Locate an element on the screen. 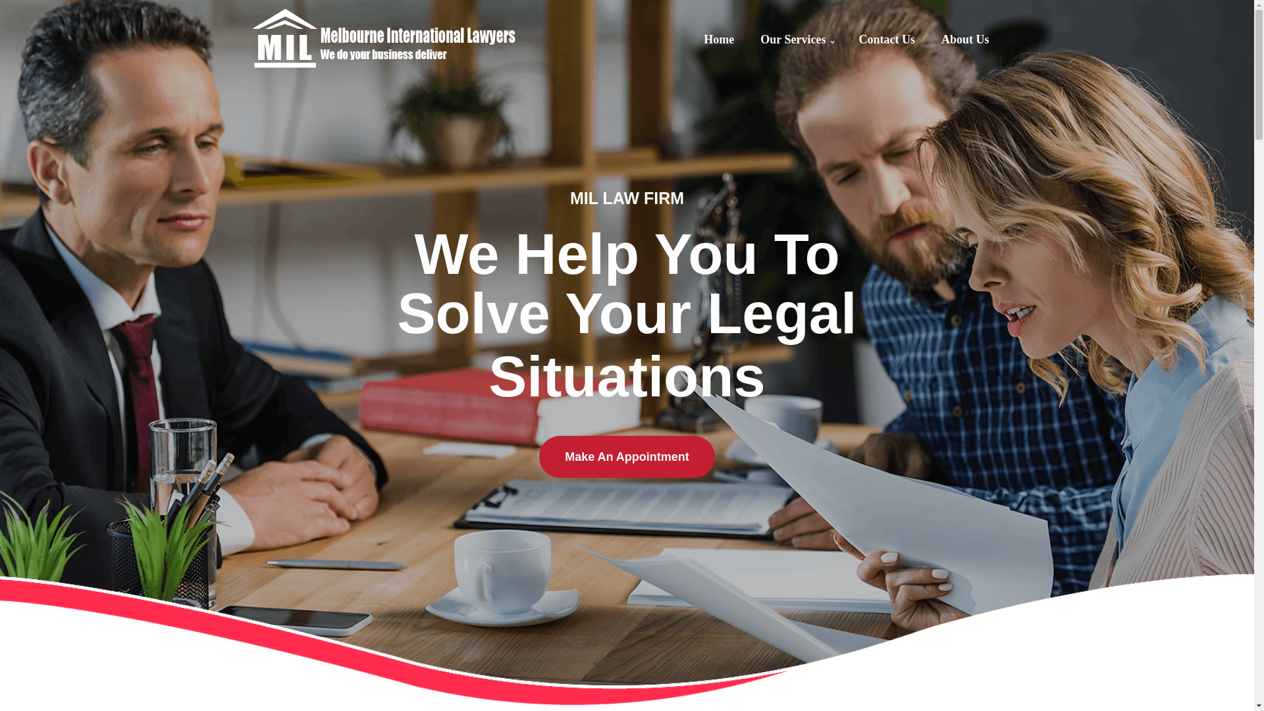 The width and height of the screenshot is (1264, 711). About Us is located at coordinates (965, 39).